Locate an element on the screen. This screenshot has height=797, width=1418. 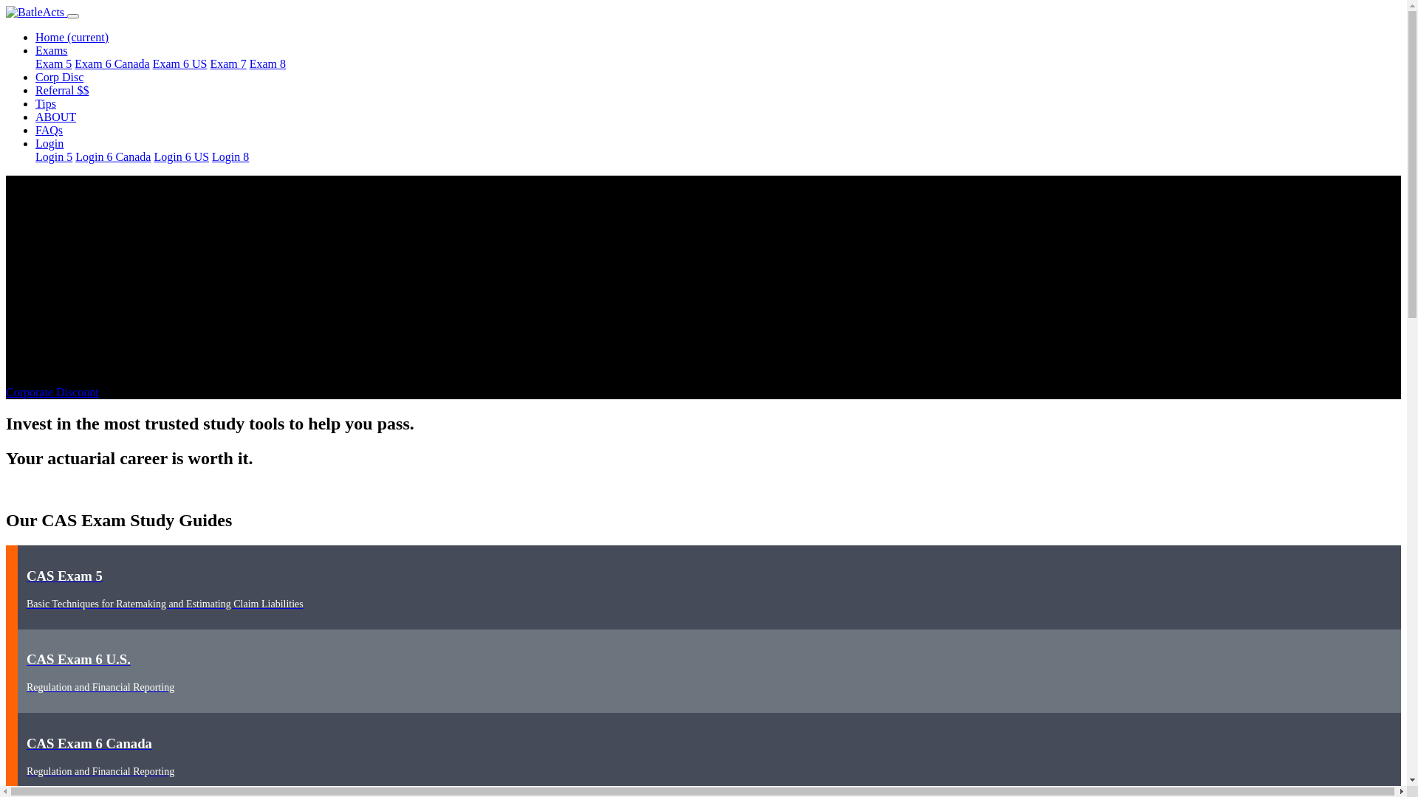
Exam 6 US is located at coordinates (180, 63).